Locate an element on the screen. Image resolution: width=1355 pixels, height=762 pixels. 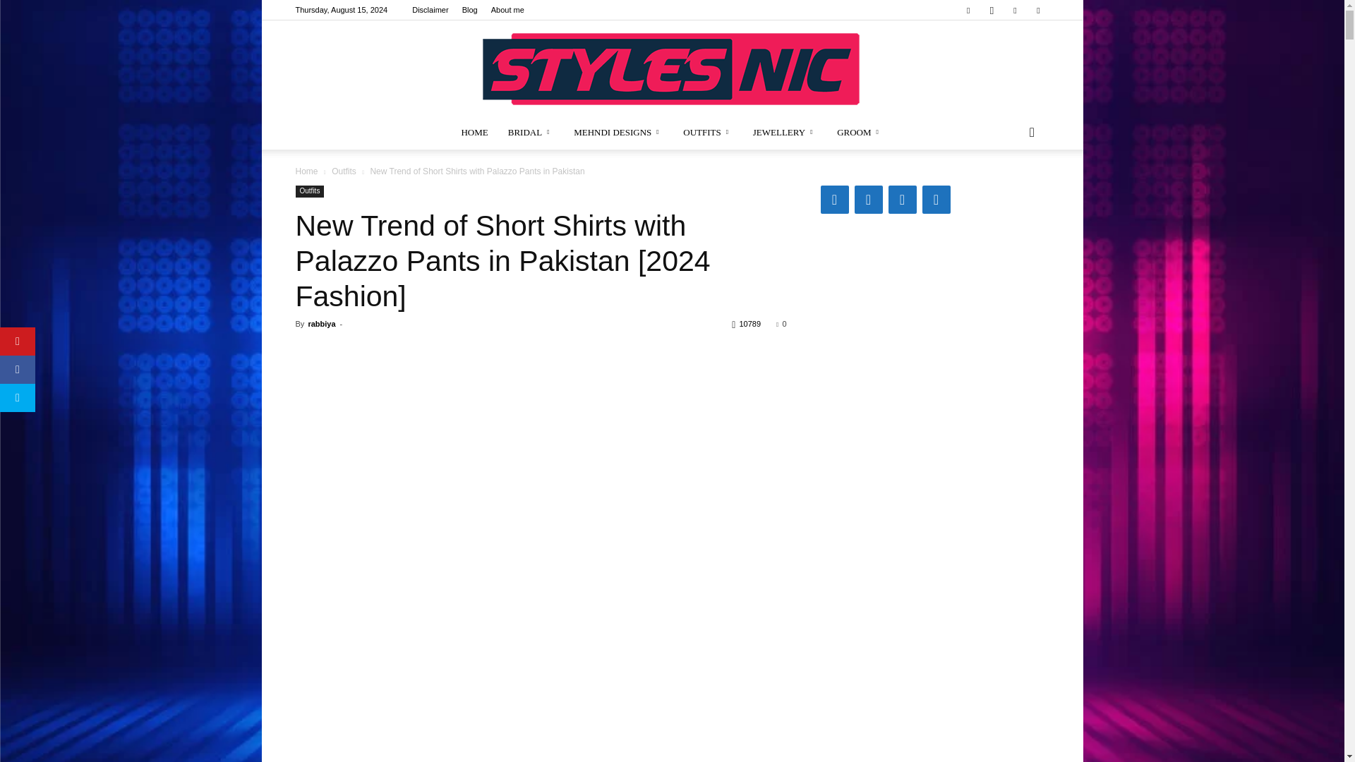
BRIDAL is located at coordinates (531, 133).